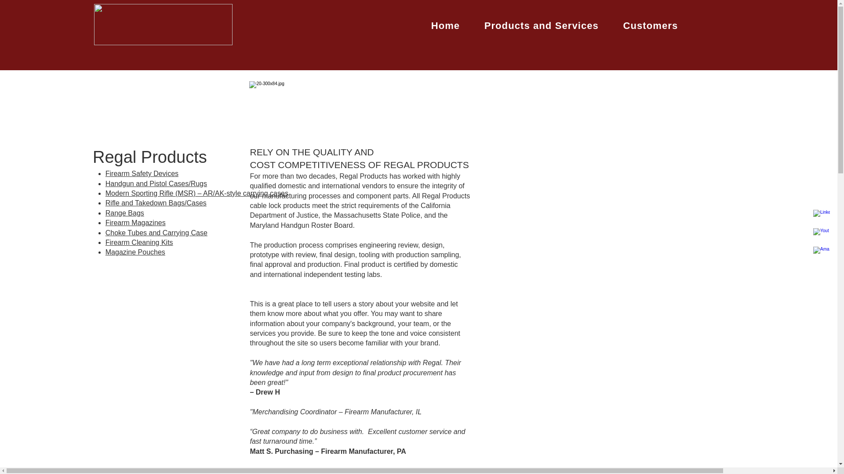  Describe the element at coordinates (135, 252) in the screenshot. I see `Magazine Pouches` at that location.